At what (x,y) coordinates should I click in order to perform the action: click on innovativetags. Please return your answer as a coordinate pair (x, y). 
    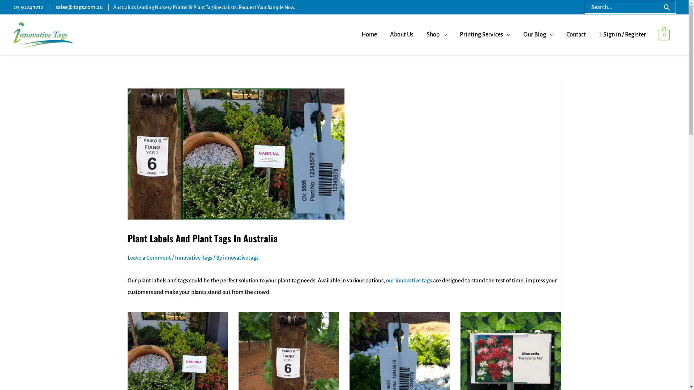
    Looking at the image, I should click on (240, 258).